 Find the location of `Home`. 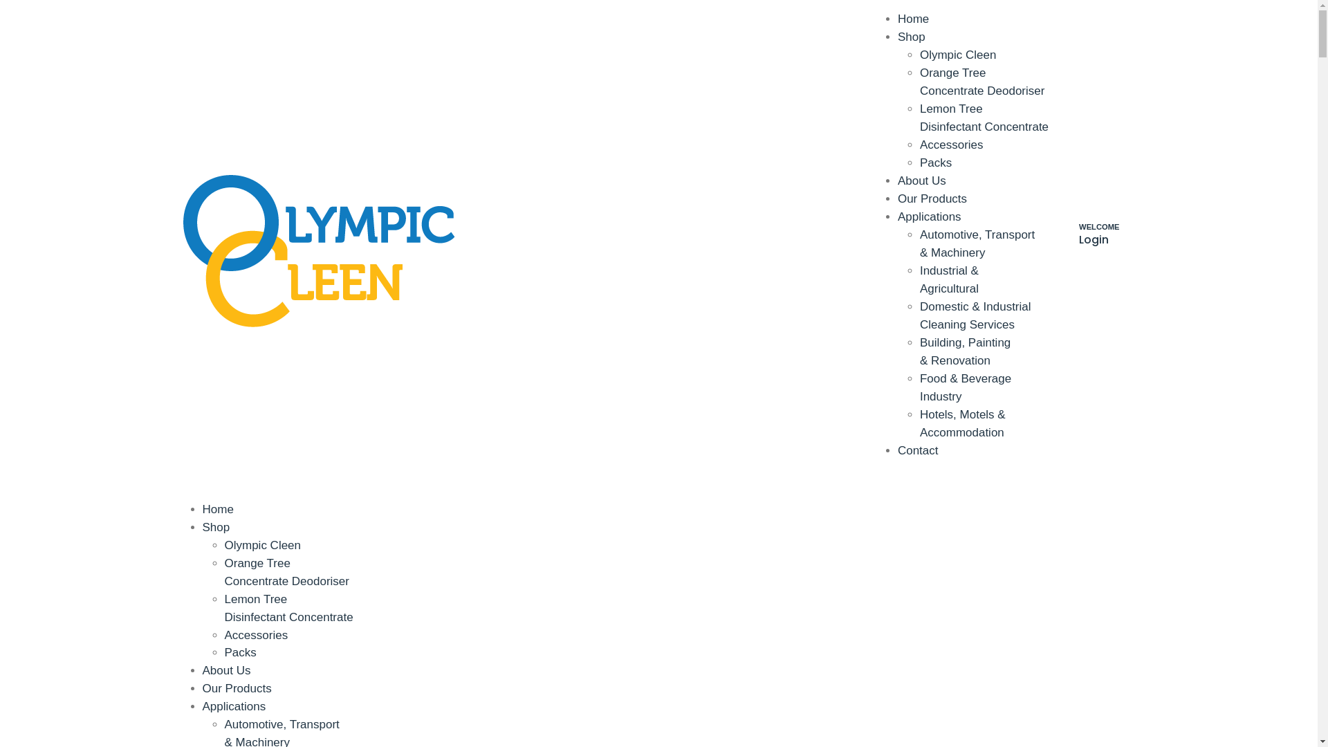

Home is located at coordinates (913, 19).